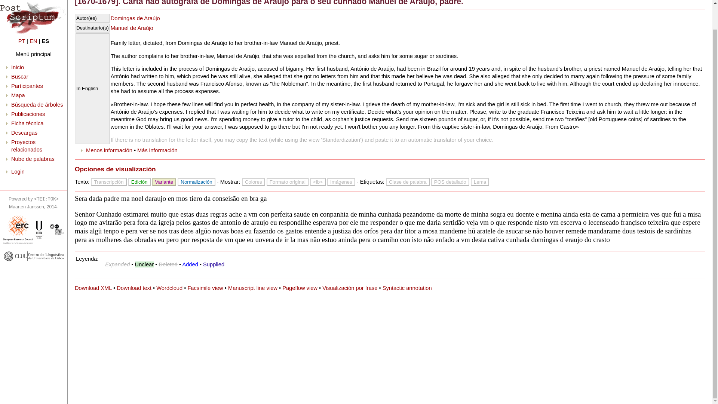  Describe the element at coordinates (480, 182) in the screenshot. I see `Lema` at that location.